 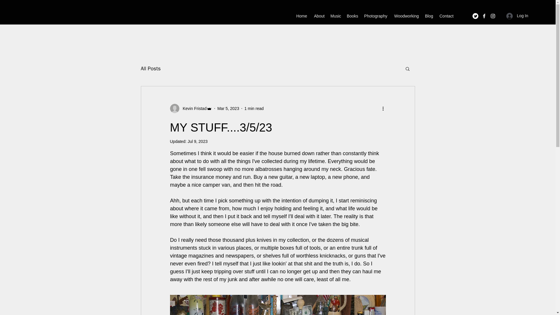 I want to click on Mar 5, 2023, so click(x=228, y=108).